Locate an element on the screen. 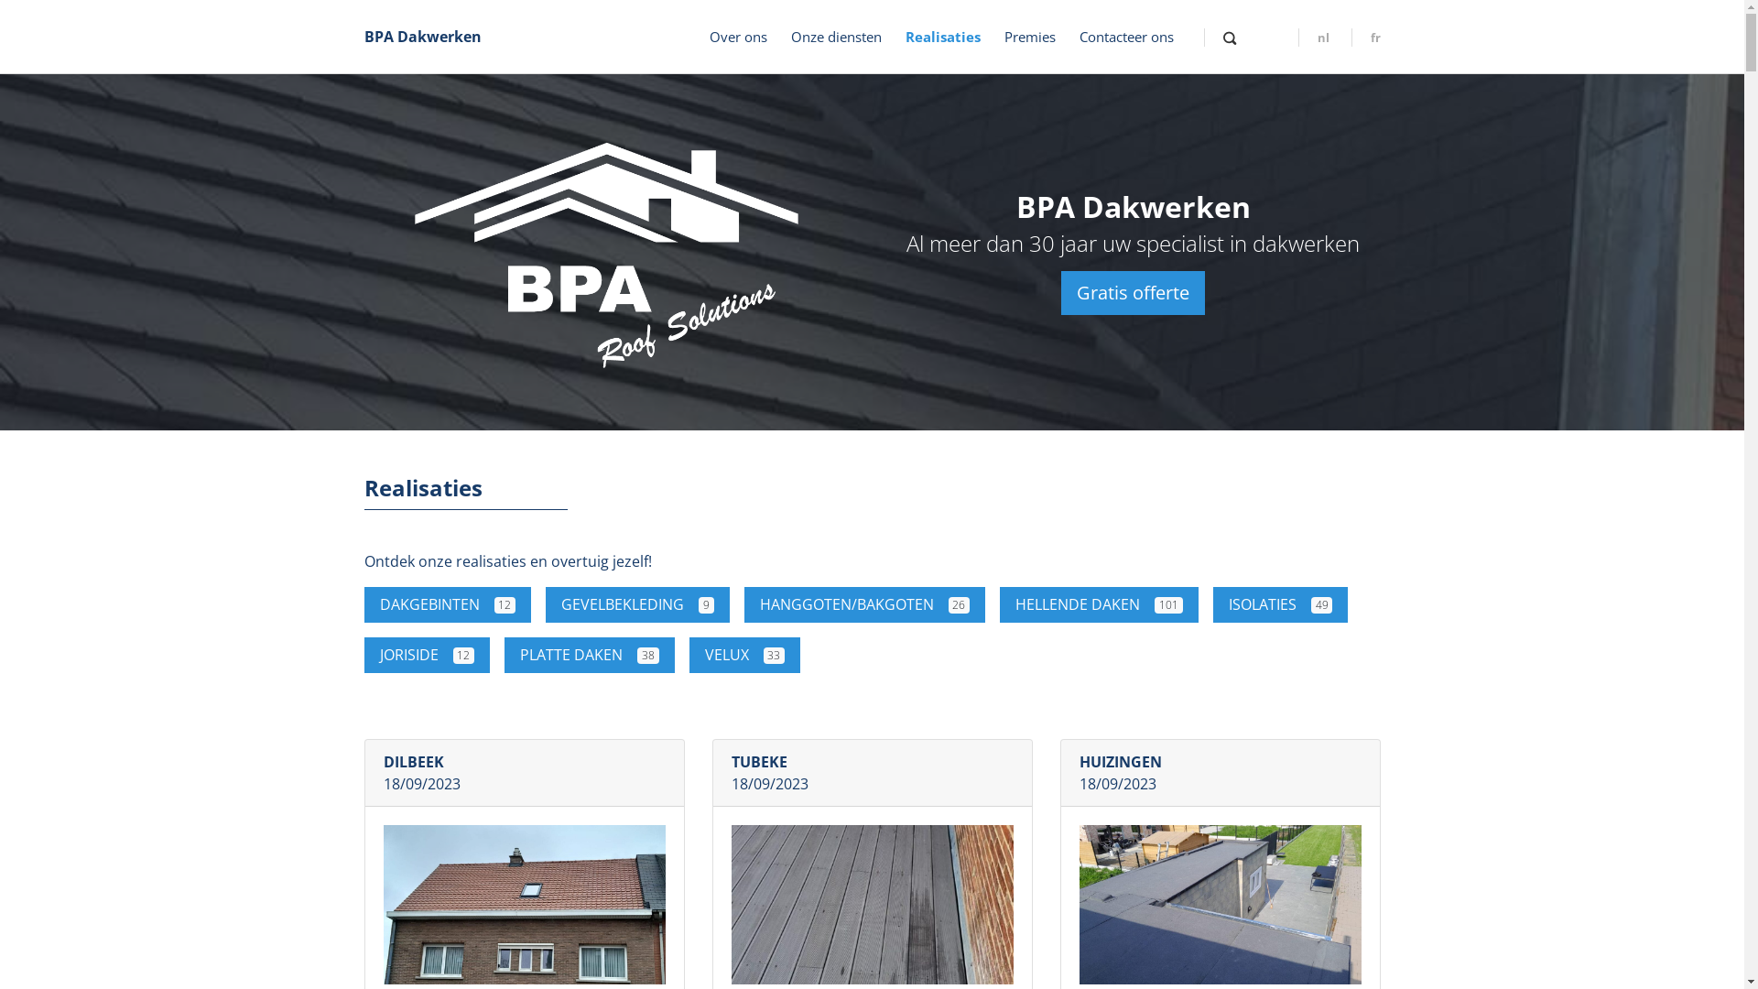 Image resolution: width=1758 pixels, height=989 pixels. fr is located at coordinates (1366, 38).